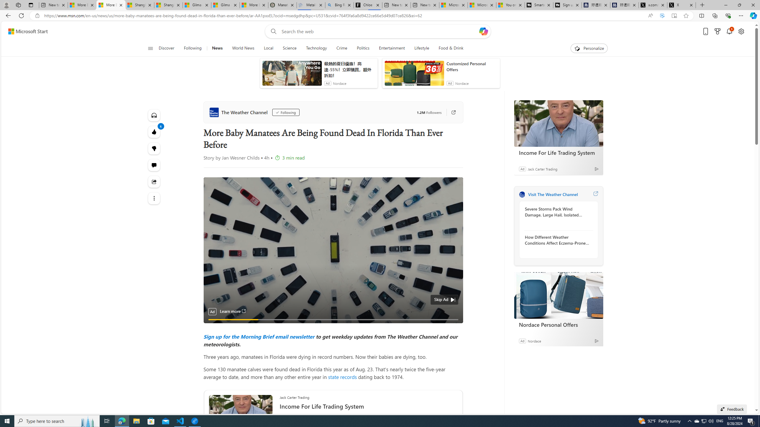 Image resolution: width=760 pixels, height=427 pixels. Describe the element at coordinates (289, 48) in the screenshot. I see `Science` at that location.